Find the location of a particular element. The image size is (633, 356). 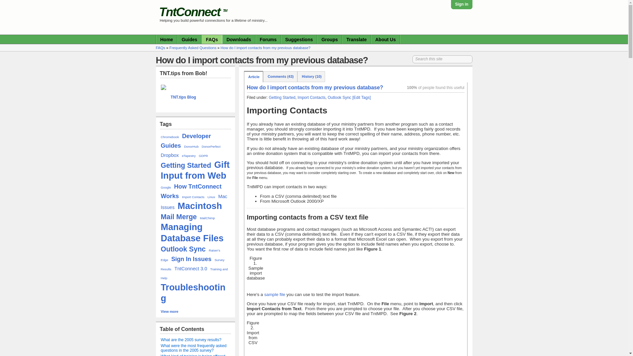

About Us is located at coordinates (385, 39).